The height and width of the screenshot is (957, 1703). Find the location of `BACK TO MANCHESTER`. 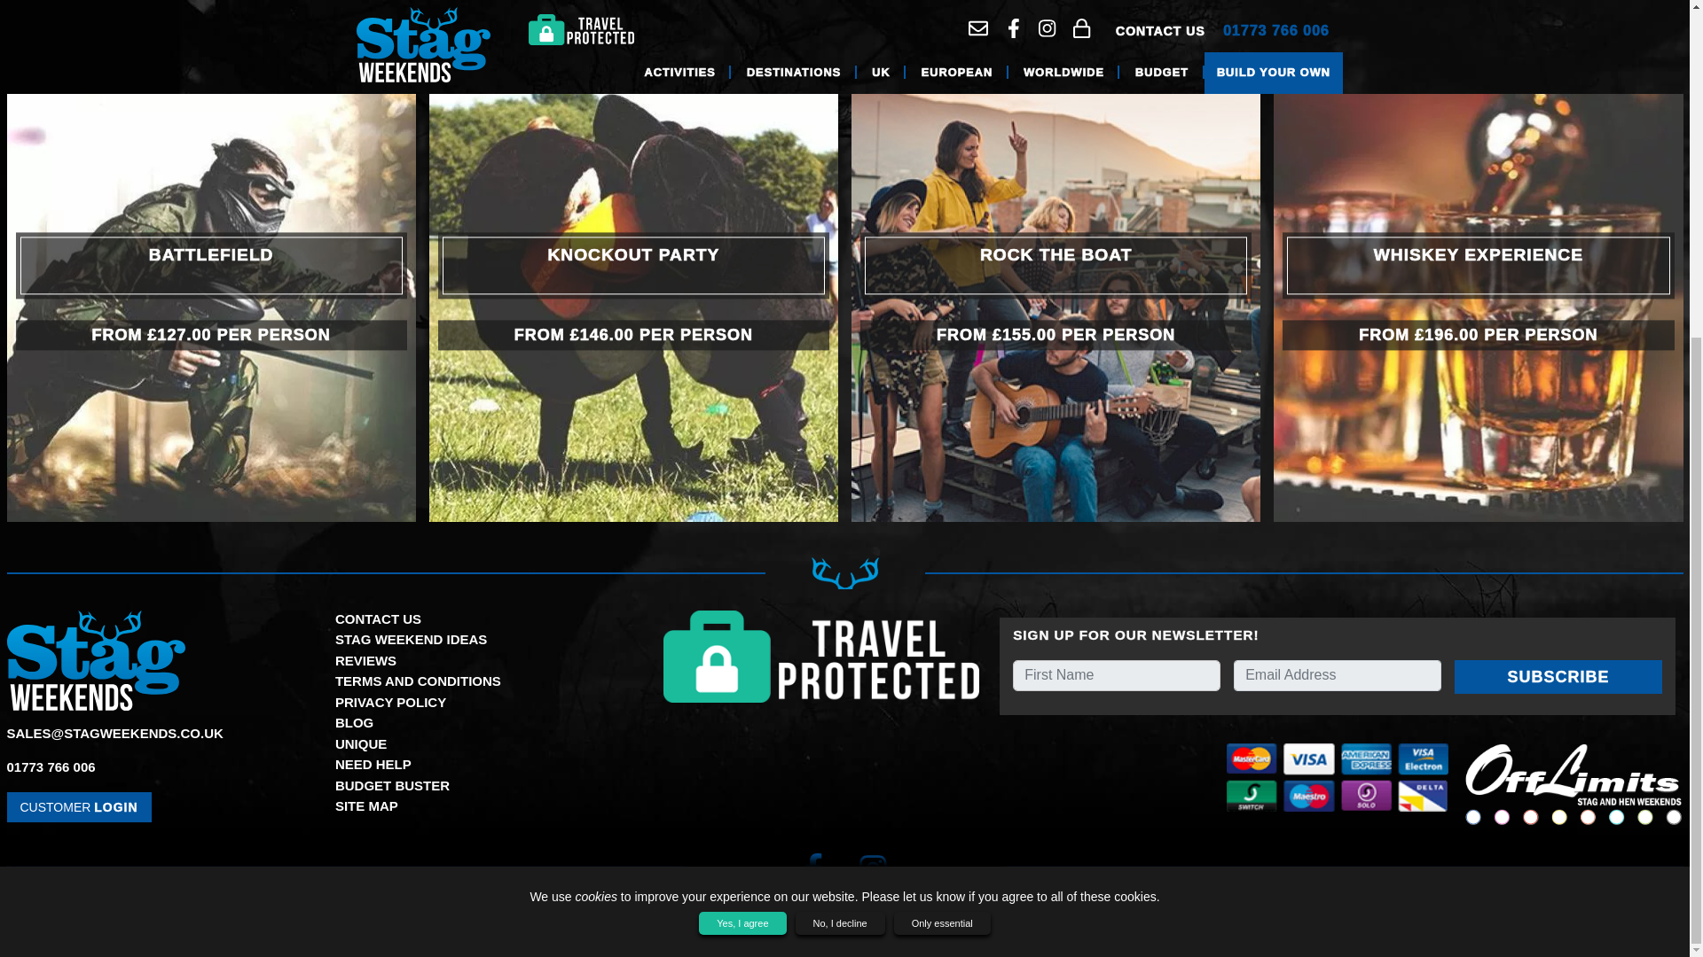

BACK TO MANCHESTER is located at coordinates (1565, 36).